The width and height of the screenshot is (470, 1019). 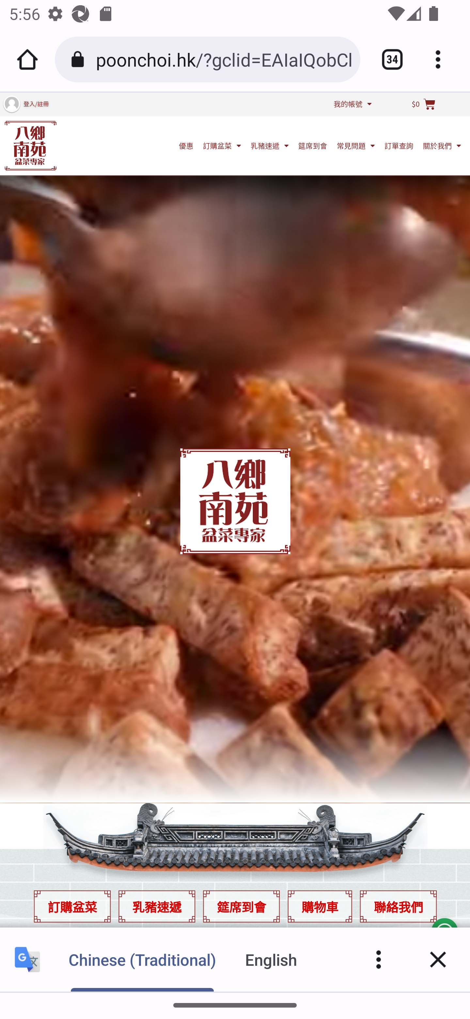 What do you see at coordinates (352, 103) in the screenshot?
I see `我的帳號  我的帳號 ` at bounding box center [352, 103].